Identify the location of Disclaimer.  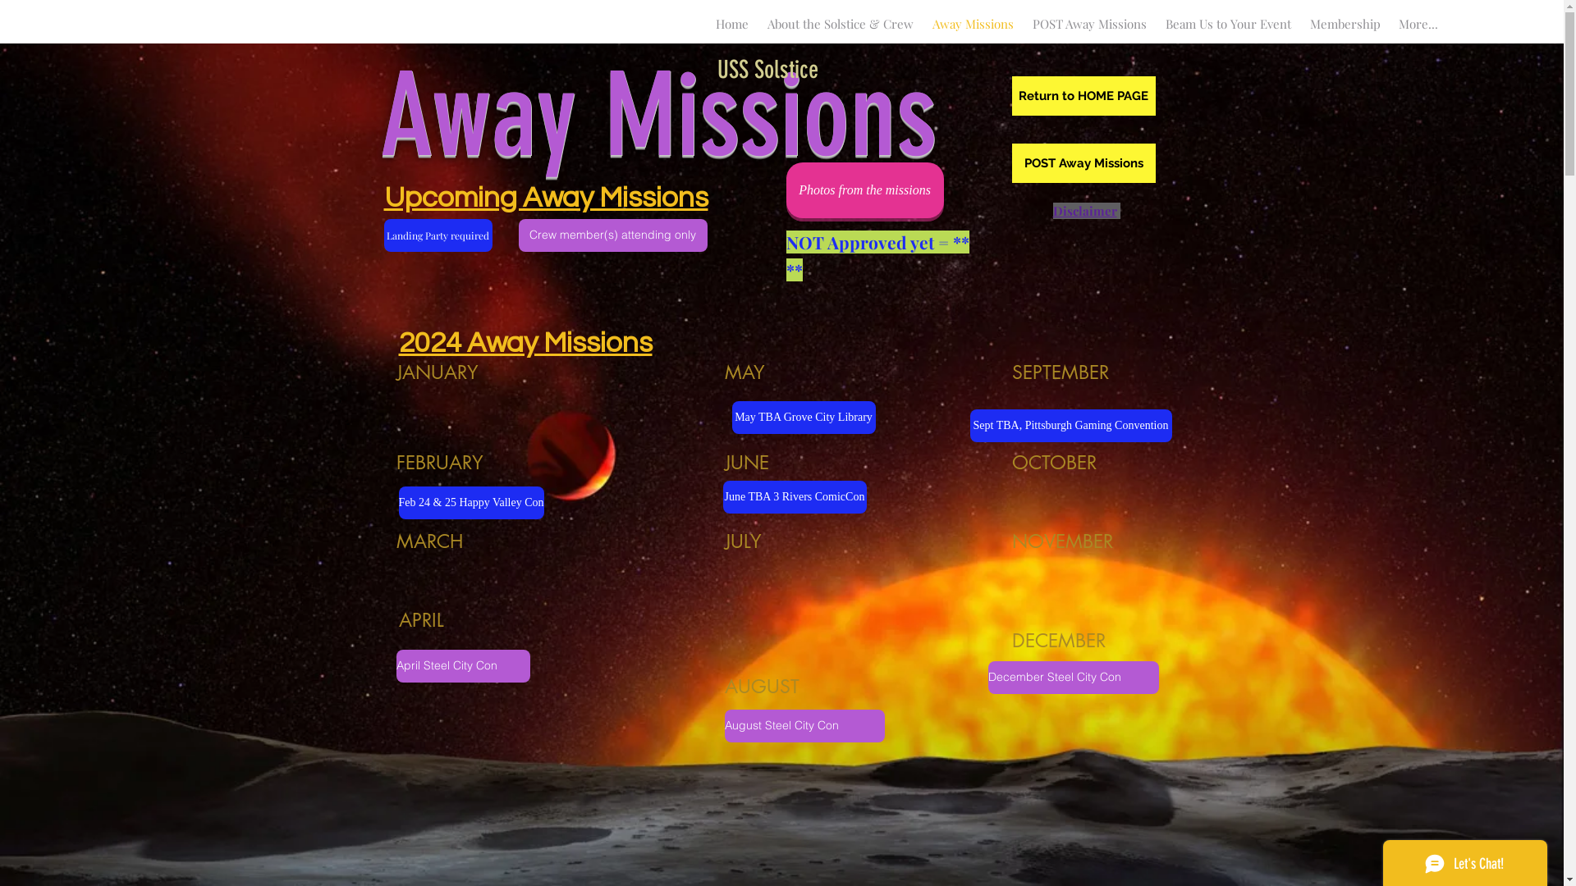
(1084, 211).